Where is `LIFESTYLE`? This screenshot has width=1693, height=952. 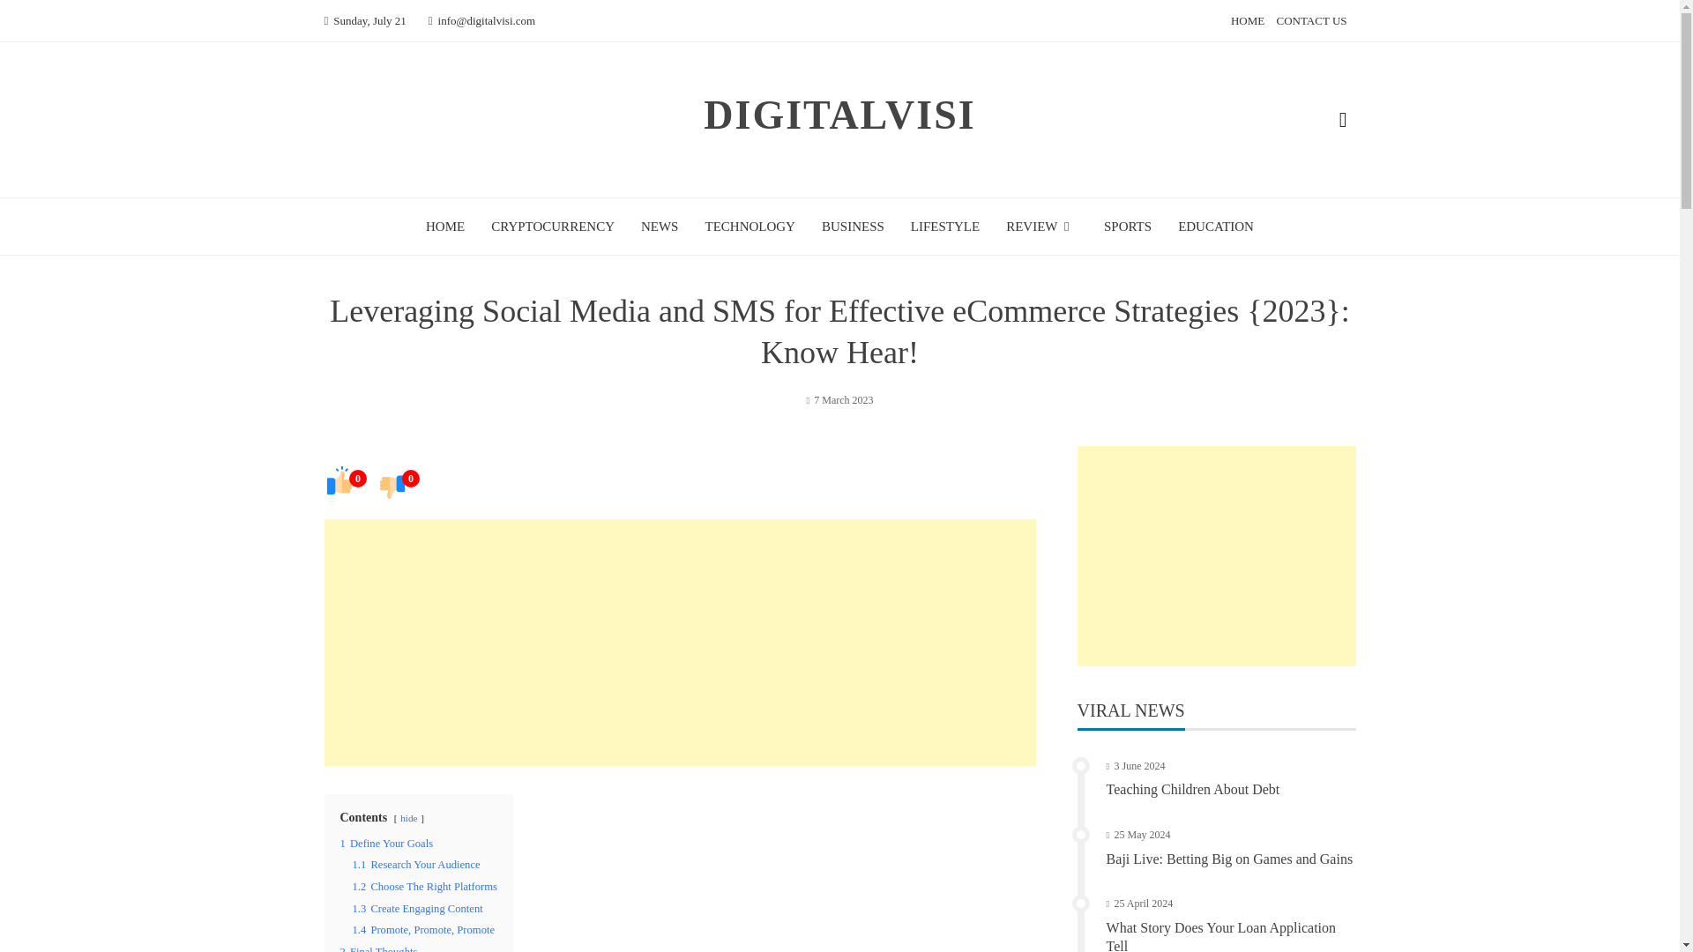
LIFESTYLE is located at coordinates (945, 226).